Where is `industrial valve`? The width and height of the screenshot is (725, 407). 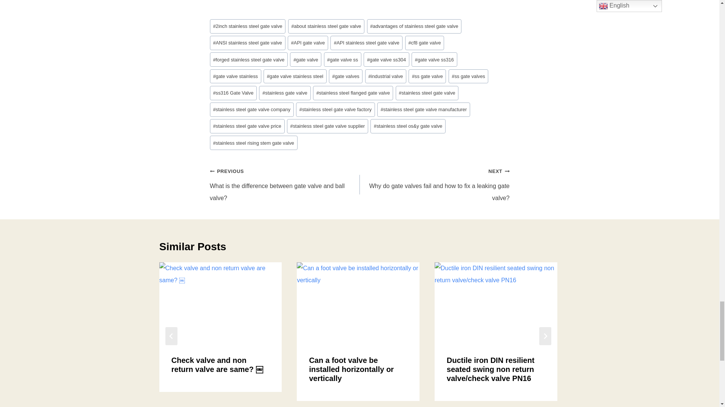 industrial valve is located at coordinates (386, 76).